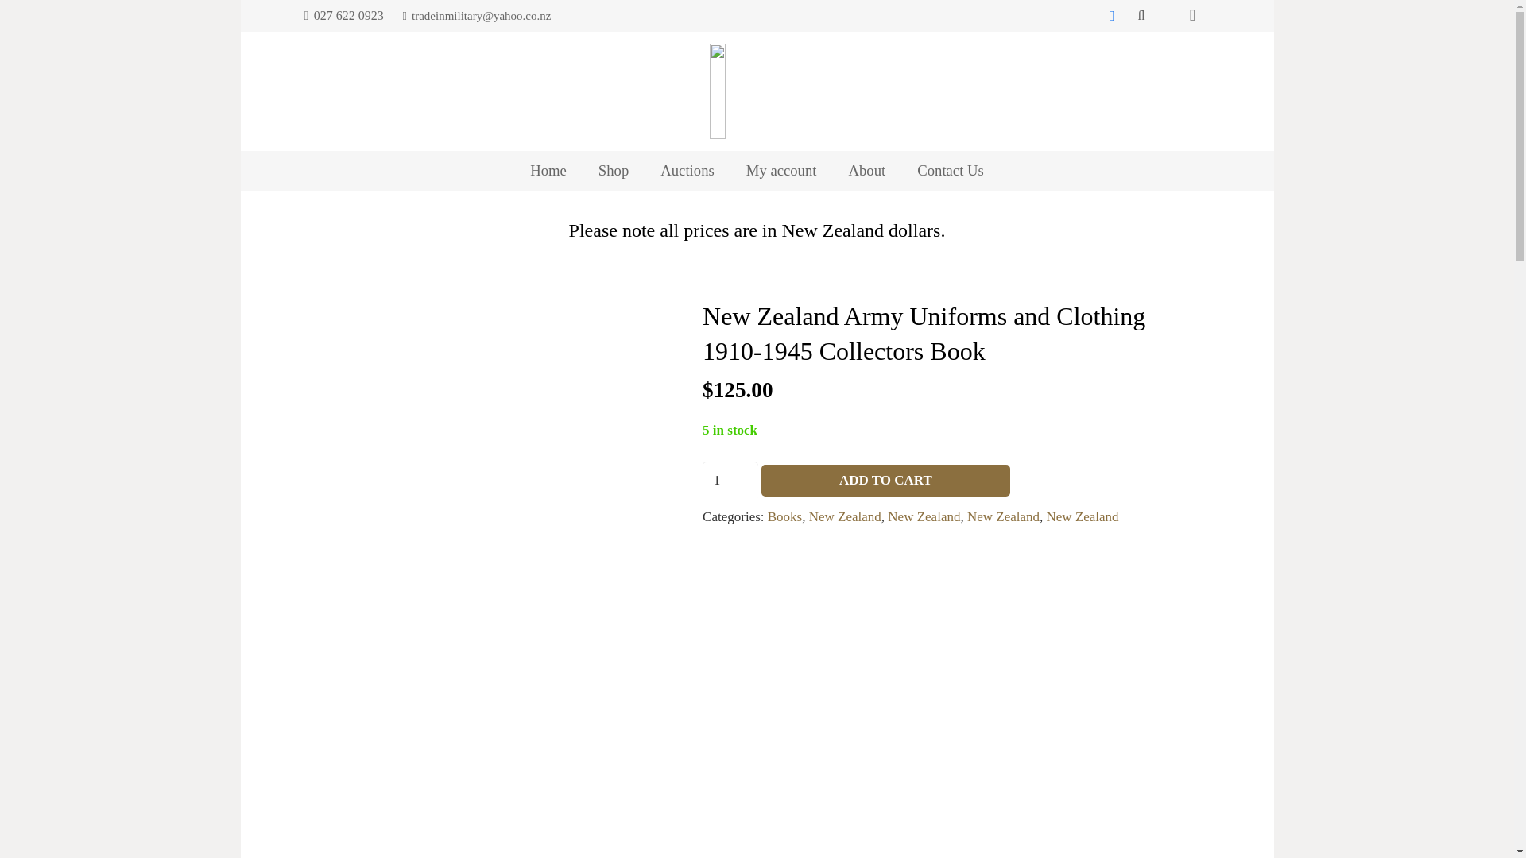  What do you see at coordinates (1111, 16) in the screenshot?
I see `Facebook` at bounding box center [1111, 16].